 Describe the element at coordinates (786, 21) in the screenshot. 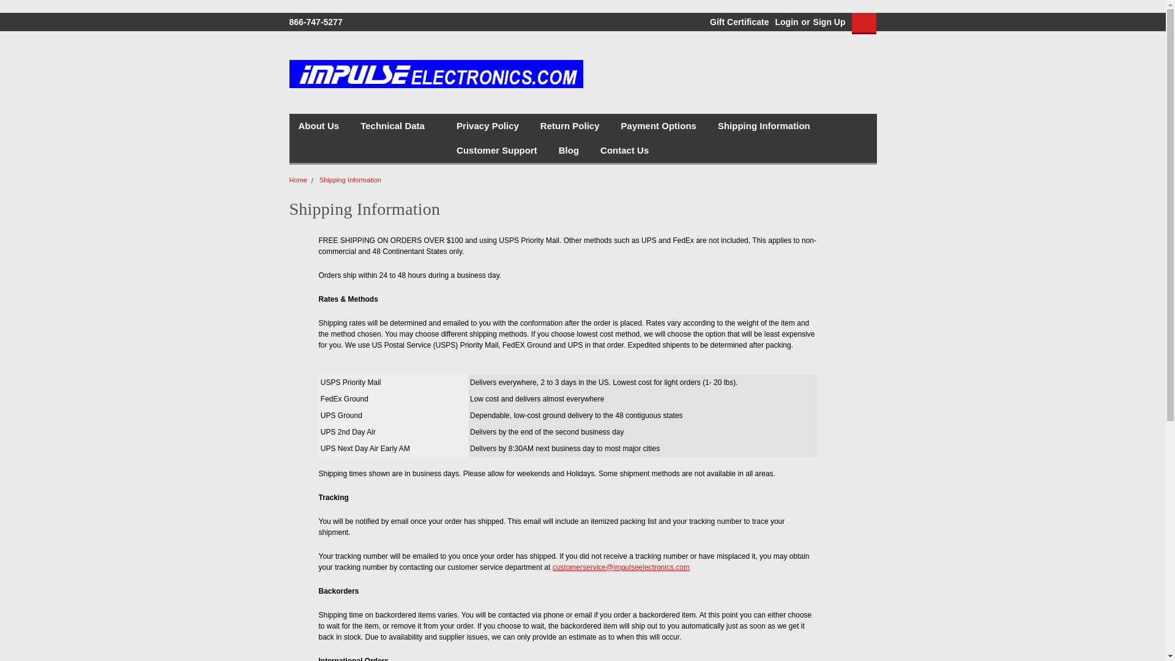

I see `Login` at that location.